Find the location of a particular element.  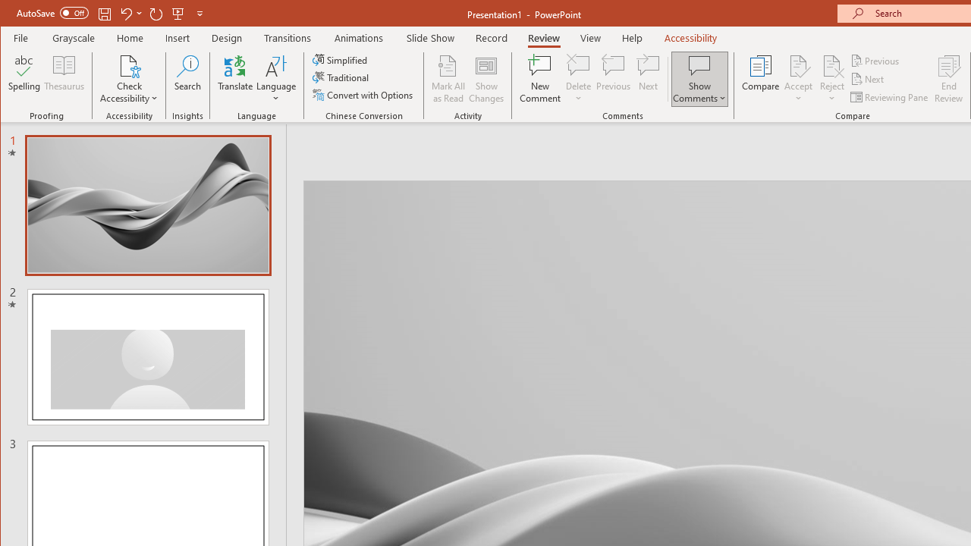

Show Comments is located at coordinates (699, 79).